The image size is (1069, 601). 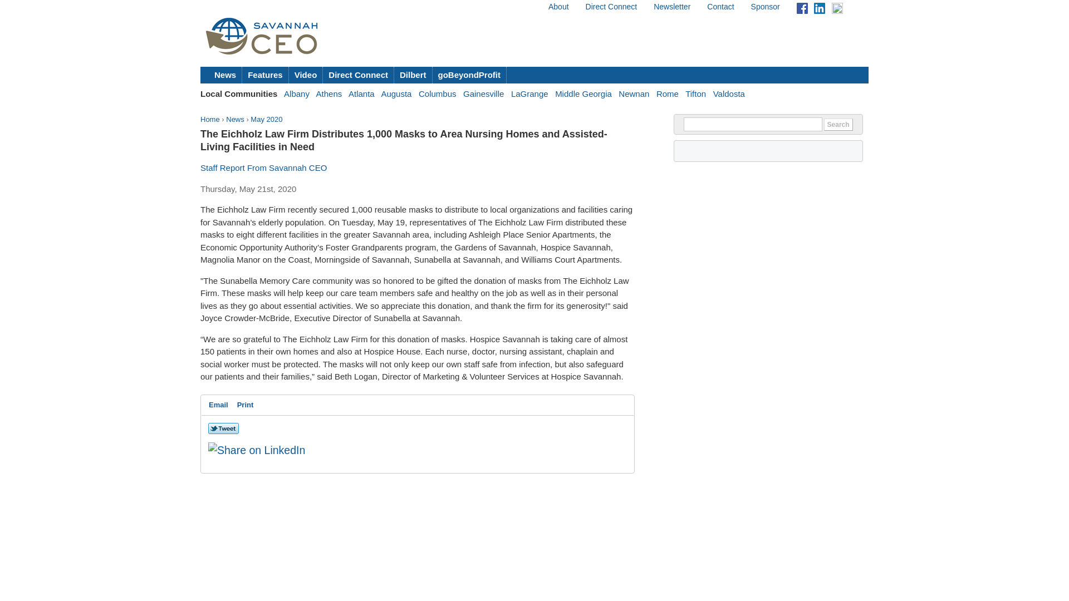 What do you see at coordinates (766, 7) in the screenshot?
I see `Sponsor` at bounding box center [766, 7].